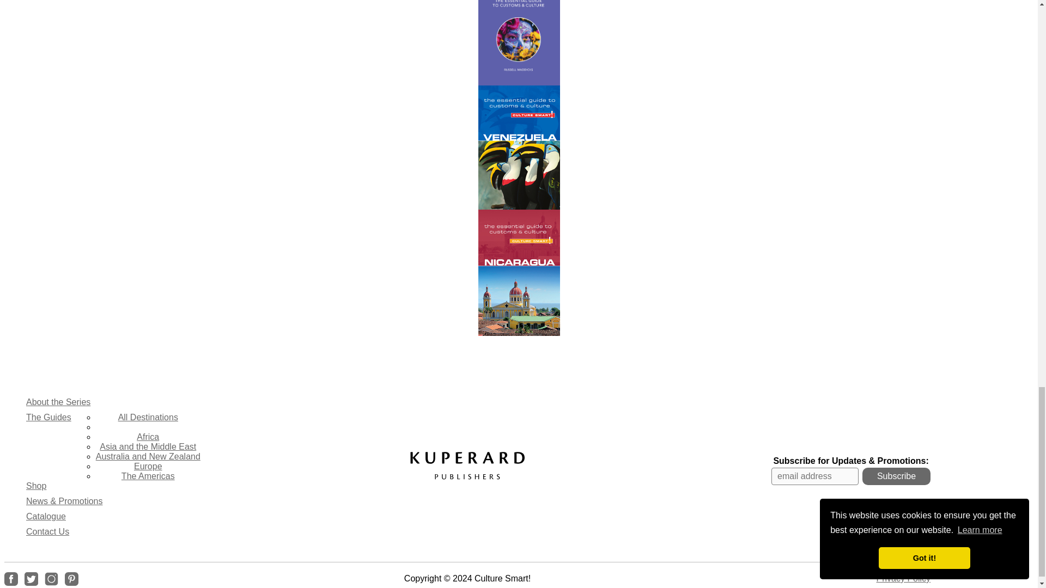 This screenshot has width=1046, height=588. What do you see at coordinates (148, 437) in the screenshot?
I see `Africa` at bounding box center [148, 437].